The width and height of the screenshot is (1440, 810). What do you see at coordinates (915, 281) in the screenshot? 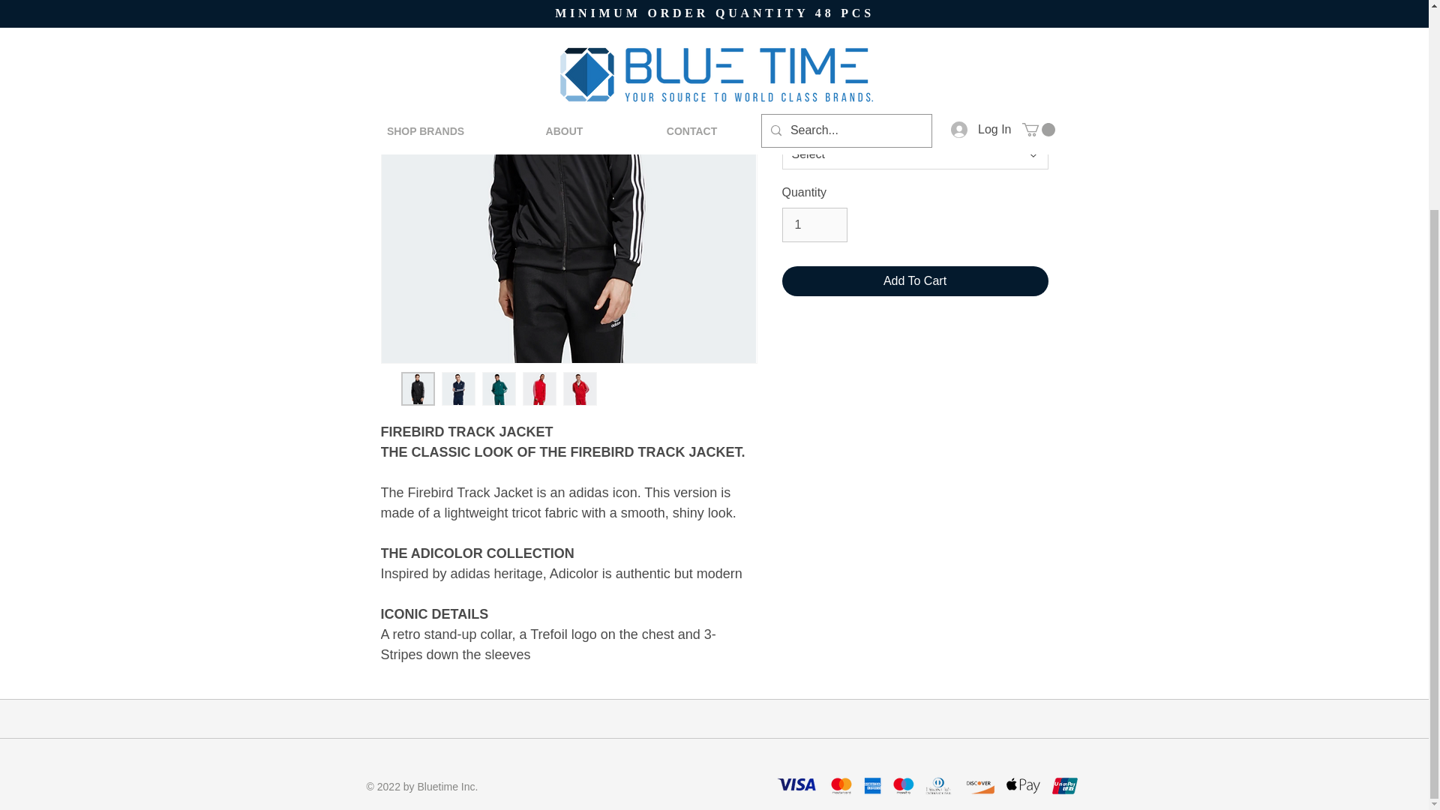
I see `Add To Cart` at bounding box center [915, 281].